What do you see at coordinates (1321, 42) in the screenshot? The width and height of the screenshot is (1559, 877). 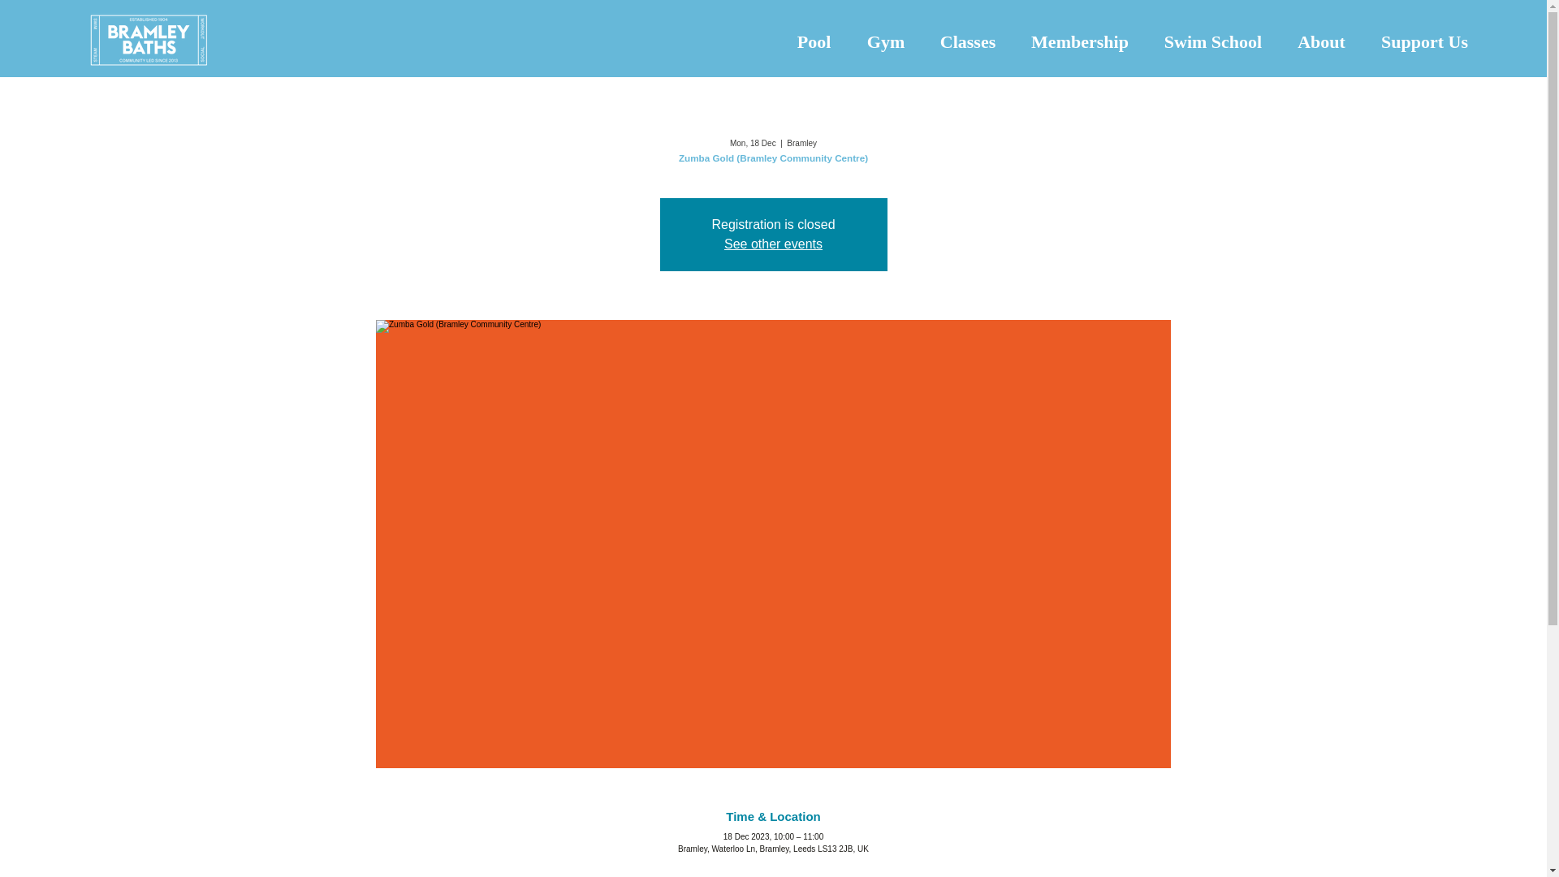 I see `About` at bounding box center [1321, 42].